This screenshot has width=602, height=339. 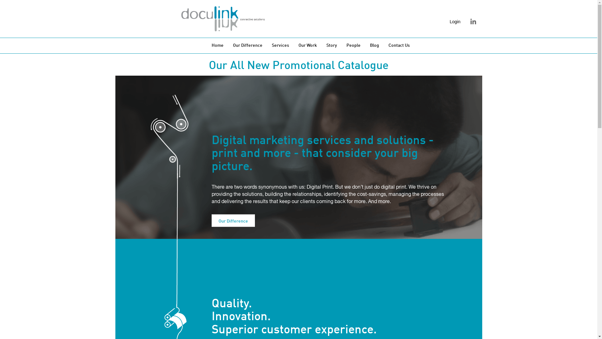 I want to click on Our All New Promotional Catalogue, so click(x=298, y=66).